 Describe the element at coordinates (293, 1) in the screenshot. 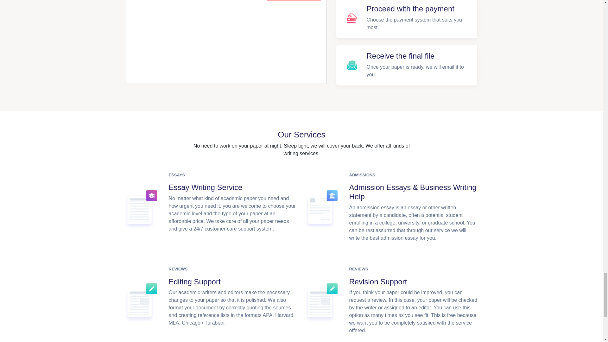

I see `Continue to order` at that location.